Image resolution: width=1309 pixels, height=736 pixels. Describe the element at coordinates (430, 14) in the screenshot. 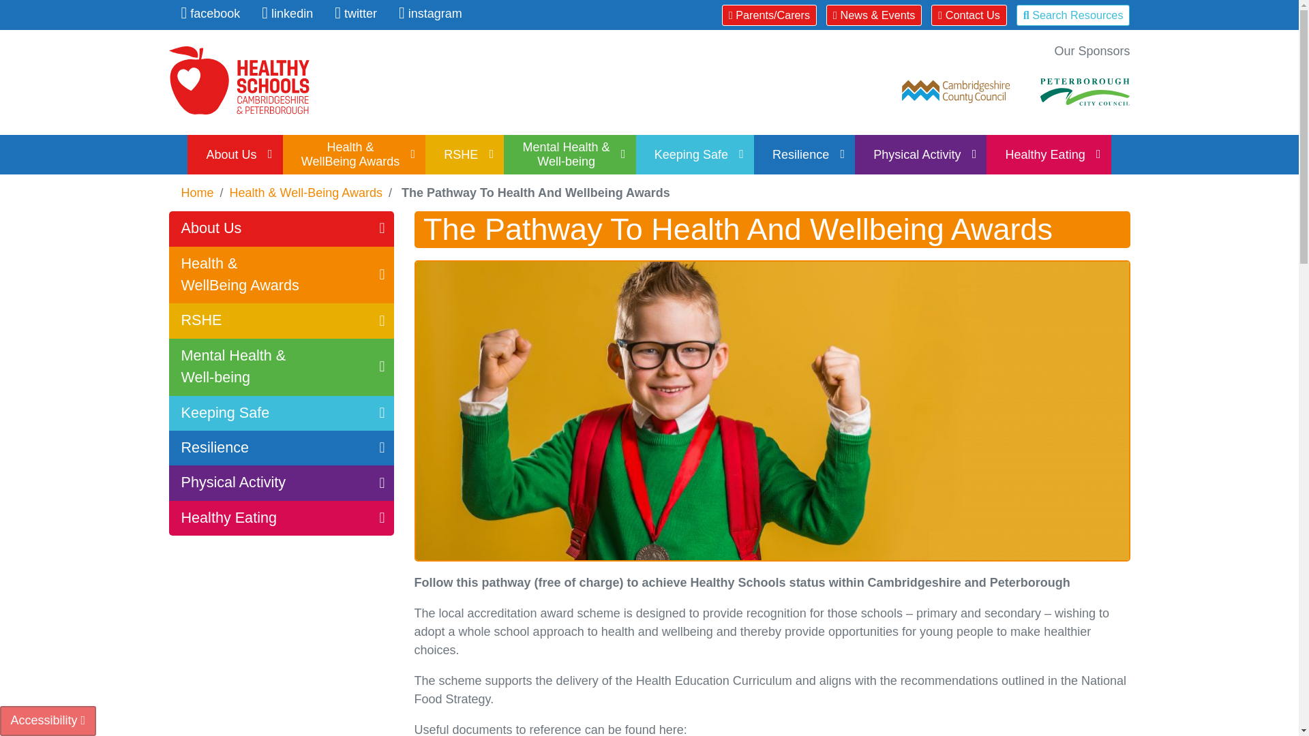

I see `instagram` at that location.